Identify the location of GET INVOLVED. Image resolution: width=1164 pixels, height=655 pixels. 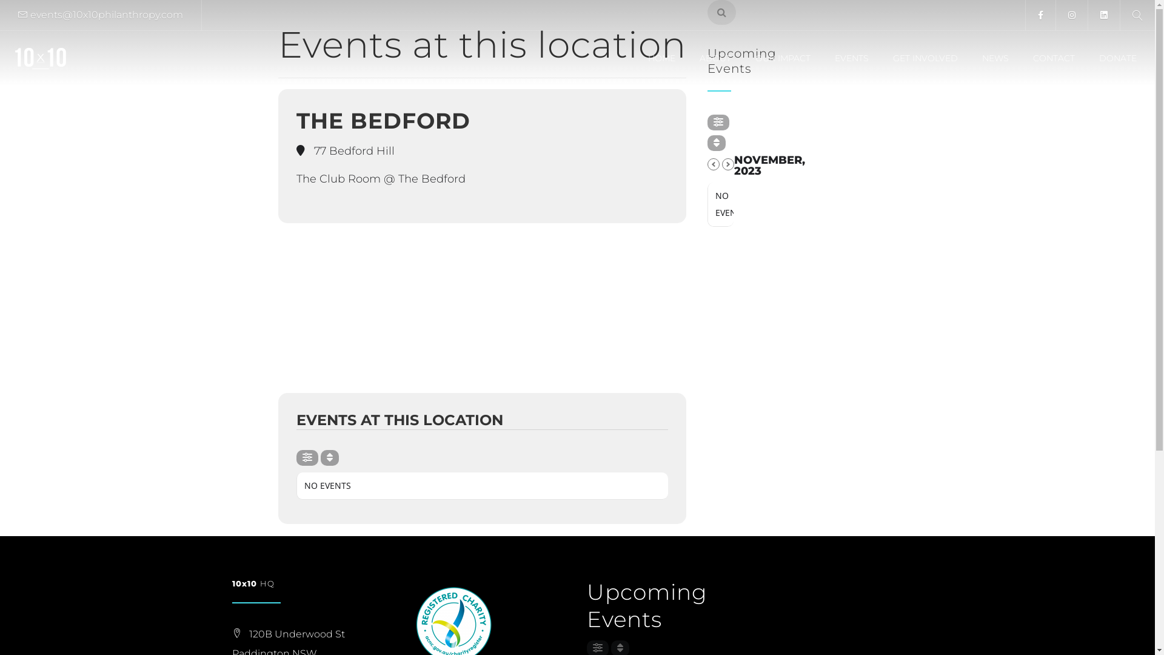
(923, 58).